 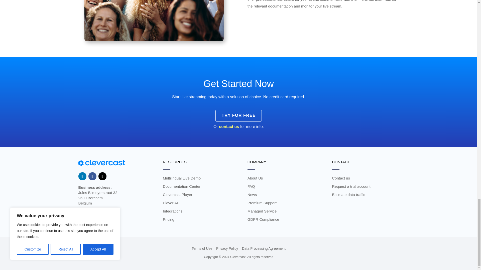 I want to click on Follow on Facebook, so click(x=92, y=176).